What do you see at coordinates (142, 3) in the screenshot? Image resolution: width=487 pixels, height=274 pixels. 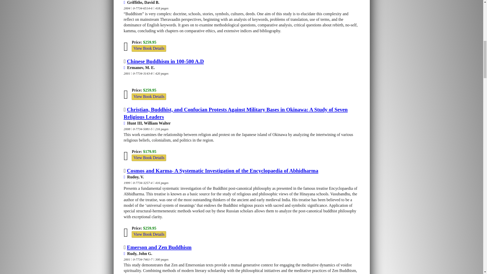 I see ` Griffiths, David B.` at bounding box center [142, 3].